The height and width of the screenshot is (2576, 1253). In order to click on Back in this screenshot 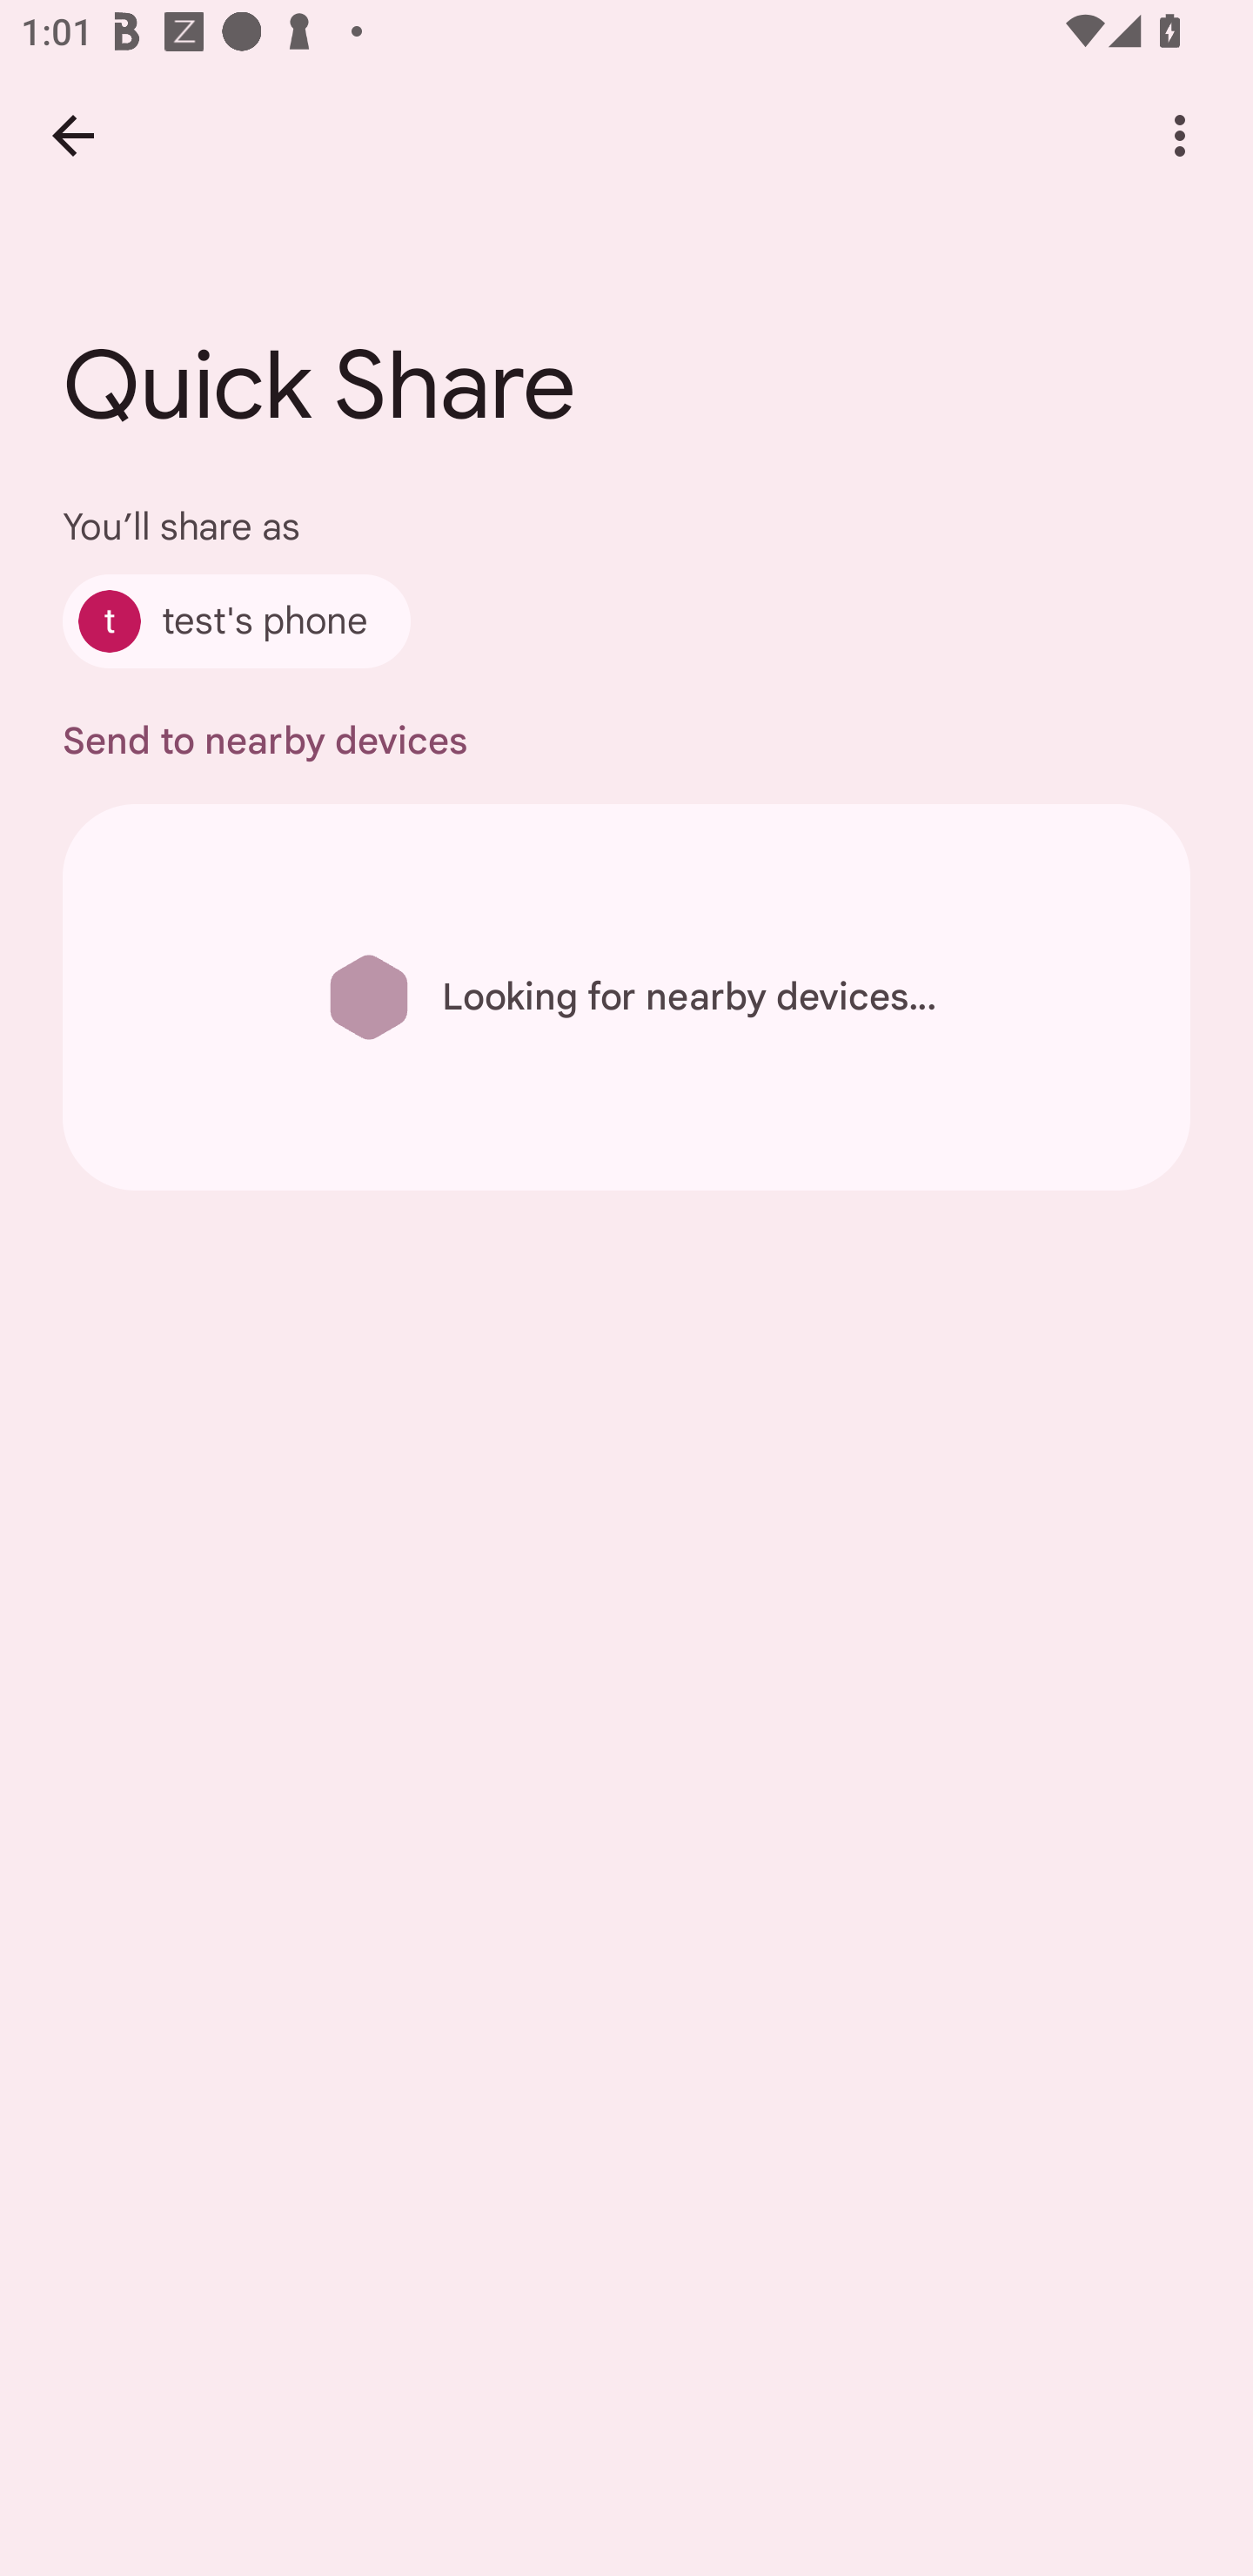, I will do `click(72, 134)`.